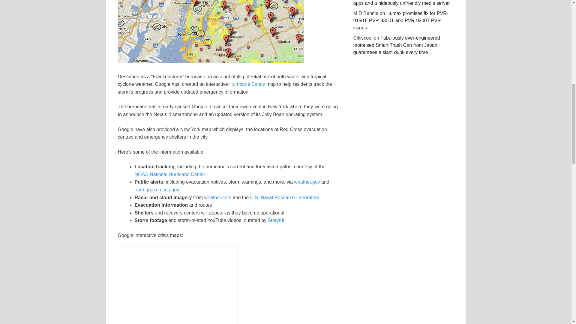 The height and width of the screenshot is (324, 576). I want to click on U.S. Naval Research Laboratory, so click(284, 197).